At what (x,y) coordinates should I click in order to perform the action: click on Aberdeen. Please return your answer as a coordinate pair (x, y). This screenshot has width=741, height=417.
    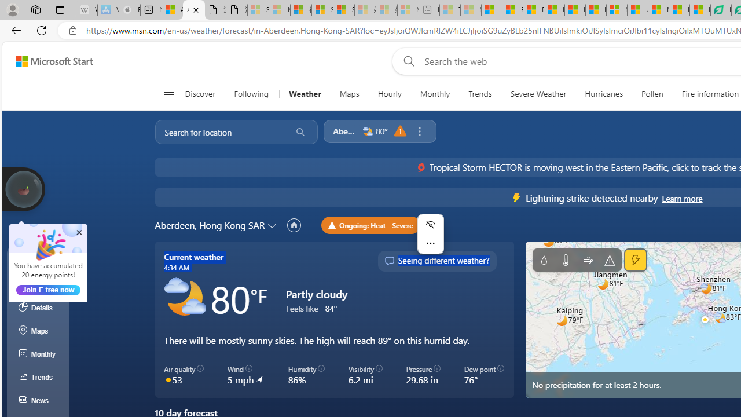
    Looking at the image, I should click on (345, 131).